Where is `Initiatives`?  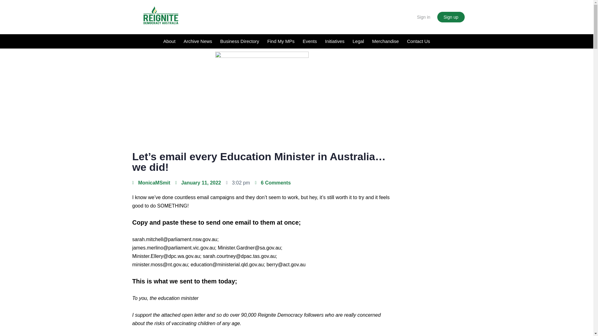 Initiatives is located at coordinates (335, 41).